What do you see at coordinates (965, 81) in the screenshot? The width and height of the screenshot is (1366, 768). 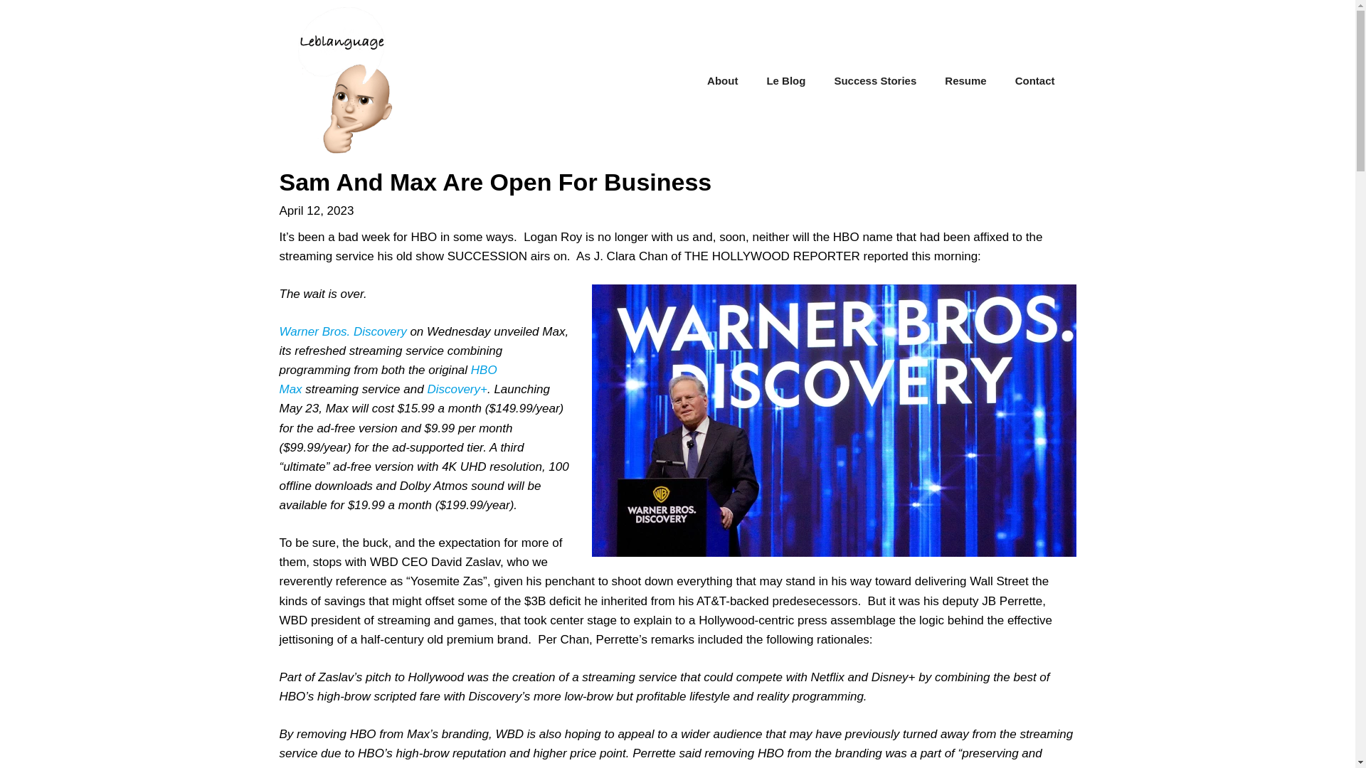 I see `Resume` at bounding box center [965, 81].